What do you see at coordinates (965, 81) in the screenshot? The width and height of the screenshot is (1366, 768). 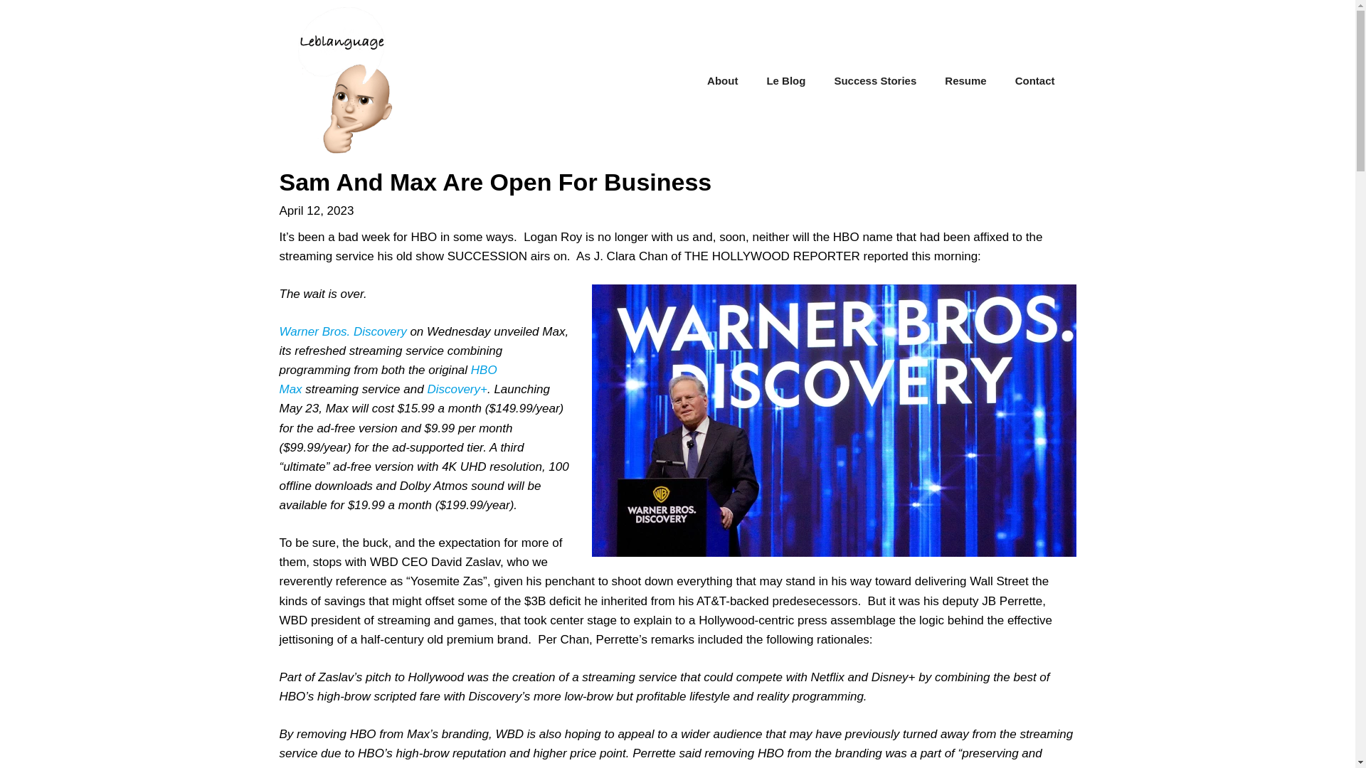 I see `Resume` at bounding box center [965, 81].